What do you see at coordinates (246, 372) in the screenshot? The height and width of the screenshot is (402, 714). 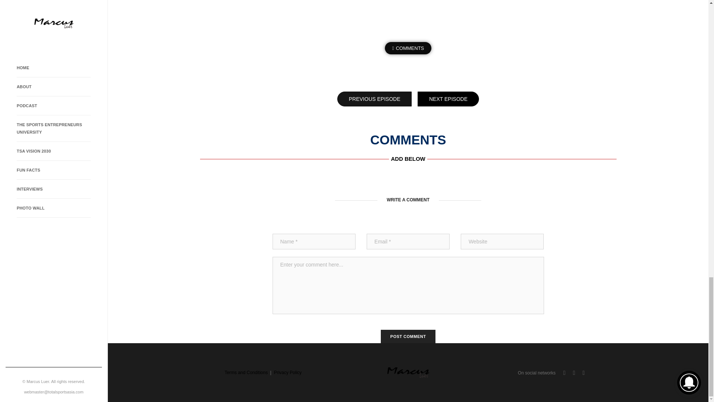 I see `Terms and Conditions` at bounding box center [246, 372].